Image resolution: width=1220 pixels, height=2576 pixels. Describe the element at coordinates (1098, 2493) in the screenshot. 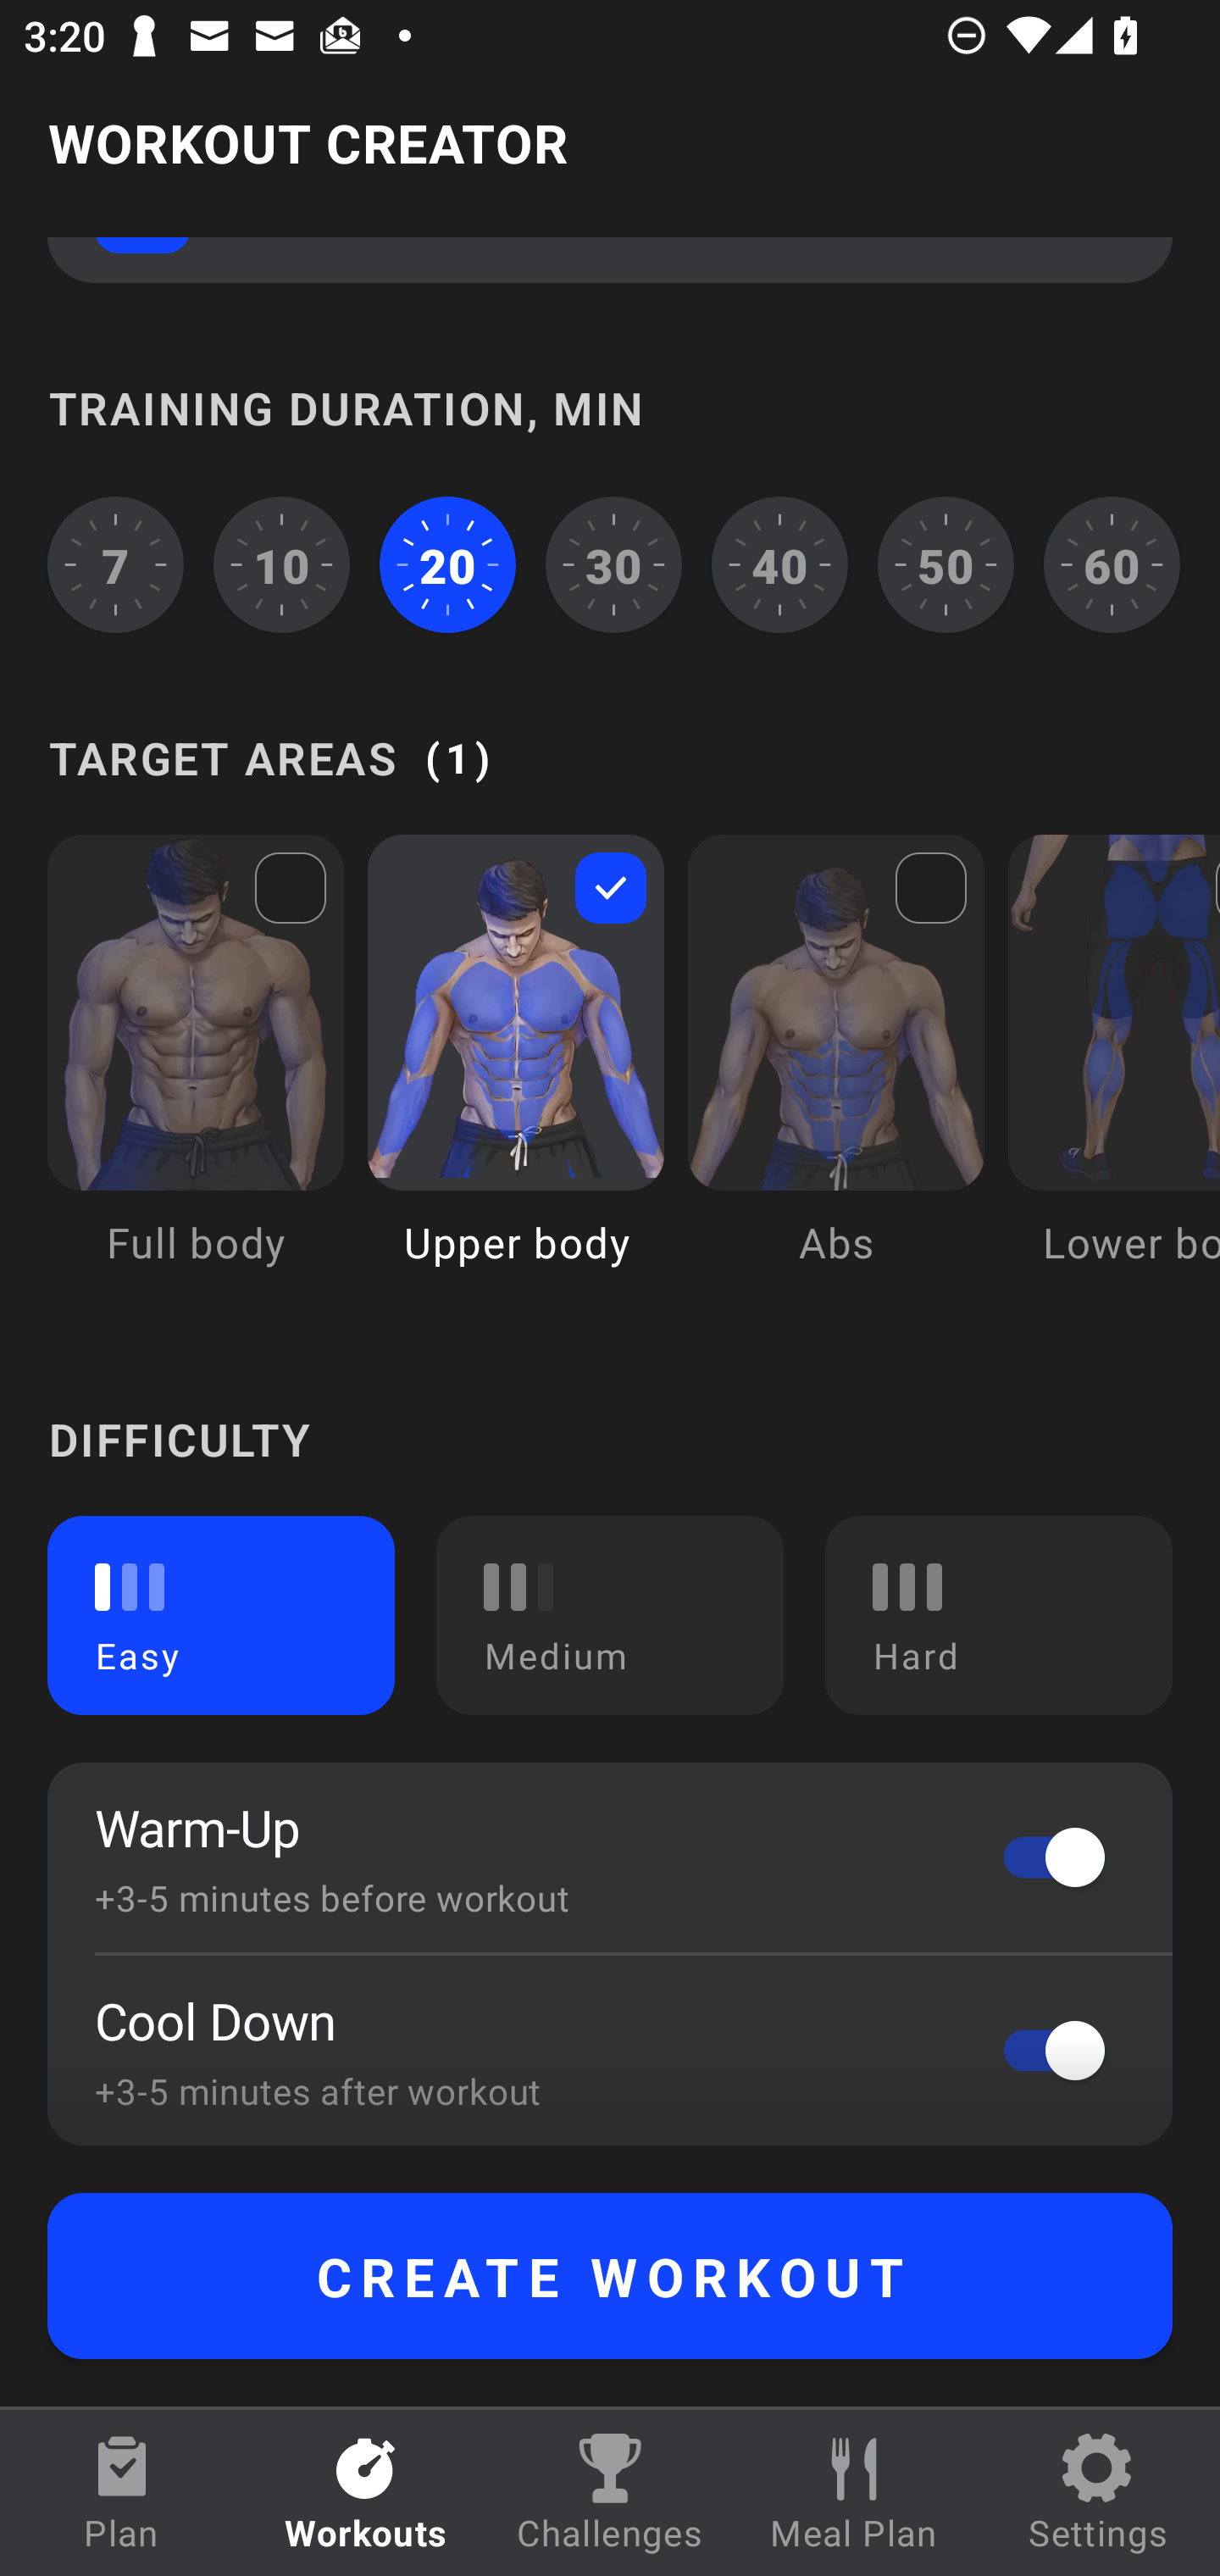

I see ` Settings ` at that location.